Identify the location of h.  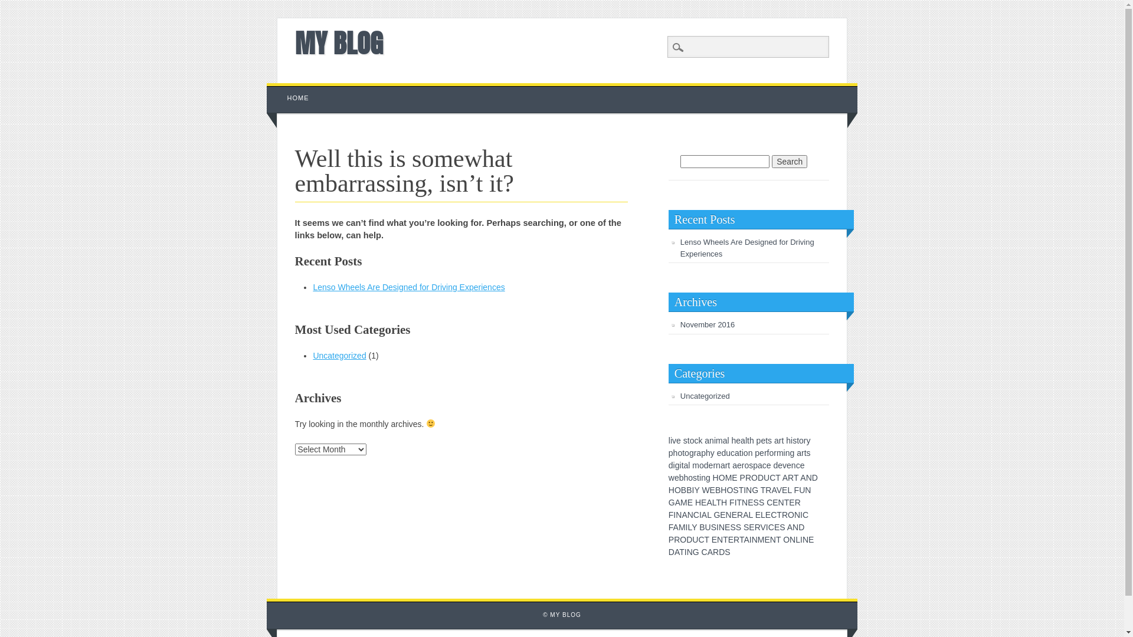
(752, 441).